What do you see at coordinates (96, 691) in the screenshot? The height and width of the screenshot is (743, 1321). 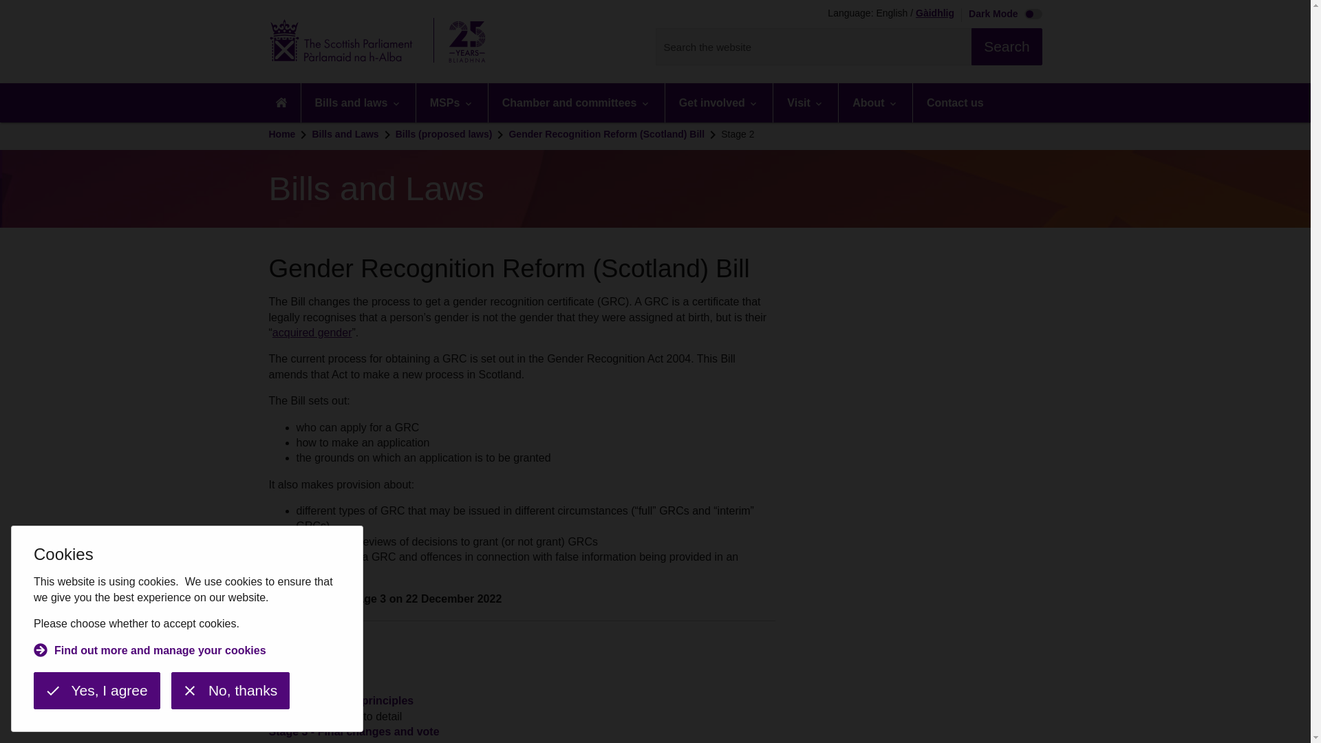 I see `Yes, I agree` at bounding box center [96, 691].